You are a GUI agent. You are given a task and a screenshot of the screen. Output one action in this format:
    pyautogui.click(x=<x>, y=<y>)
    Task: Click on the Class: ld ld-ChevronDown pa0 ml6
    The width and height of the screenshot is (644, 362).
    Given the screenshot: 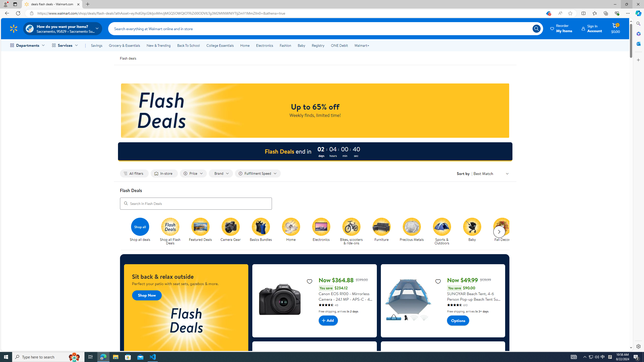 What is the action you would take?
    pyautogui.click(x=507, y=173)
    